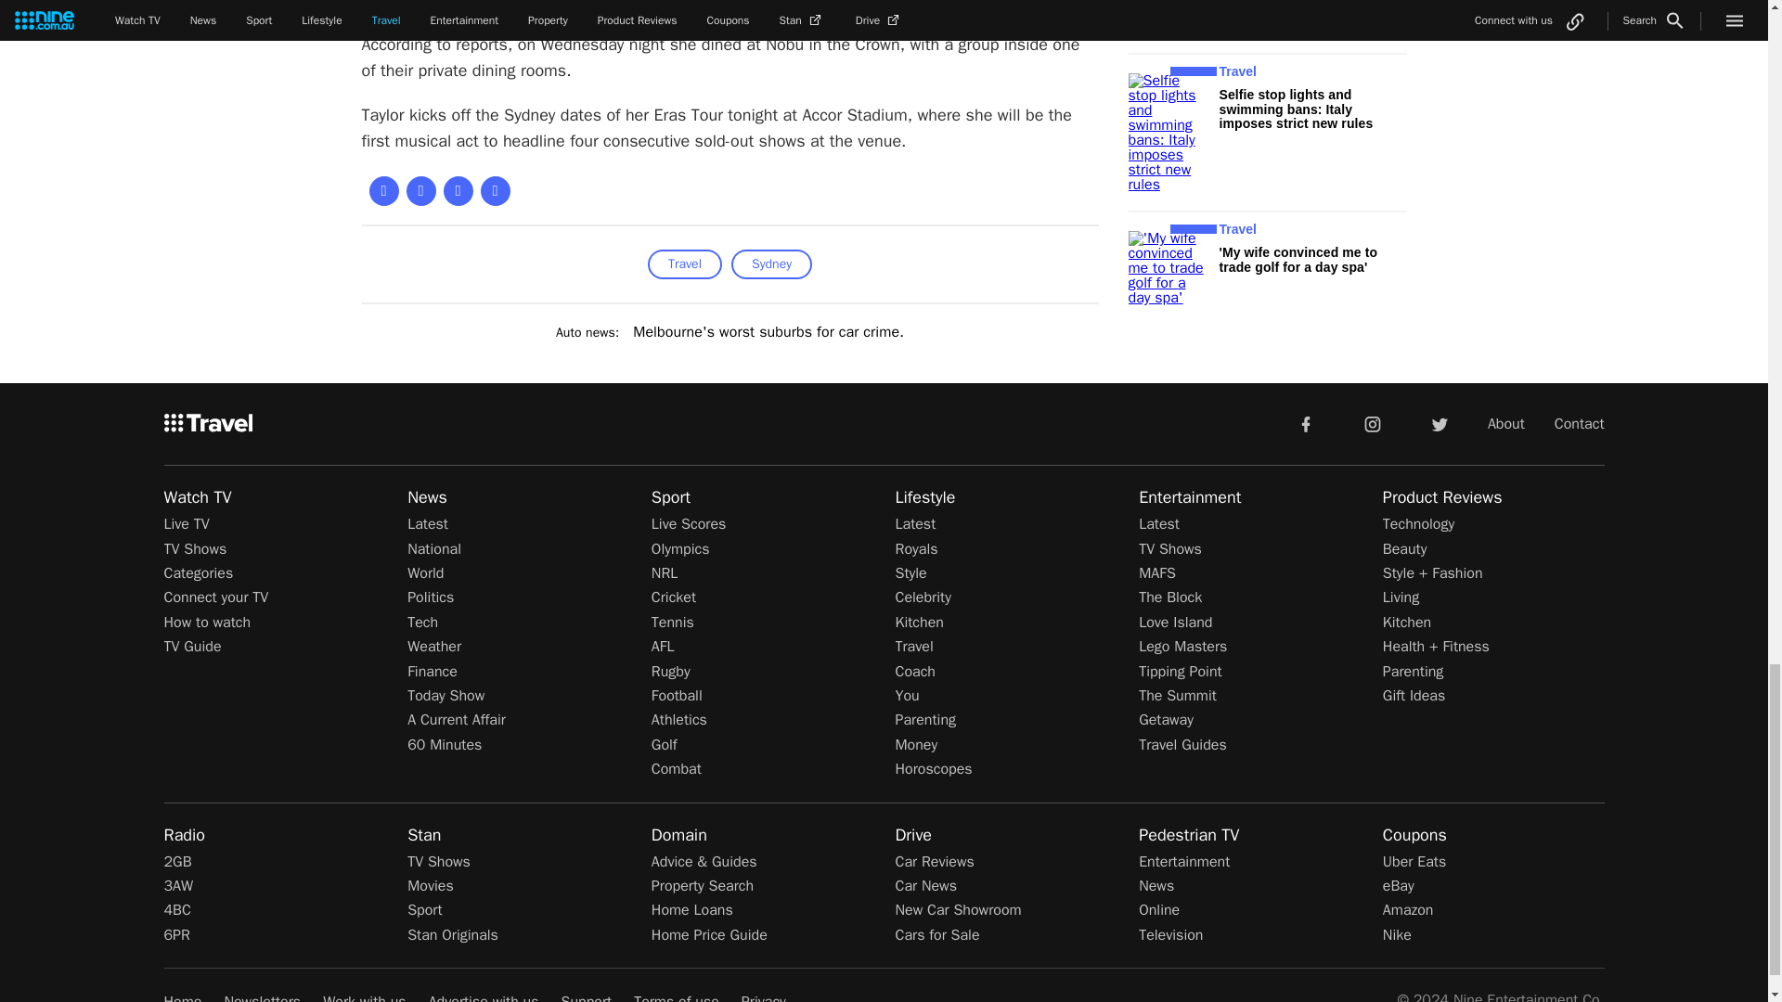 This screenshot has height=1002, width=1782. What do you see at coordinates (1439, 423) in the screenshot?
I see `twitter` at bounding box center [1439, 423].